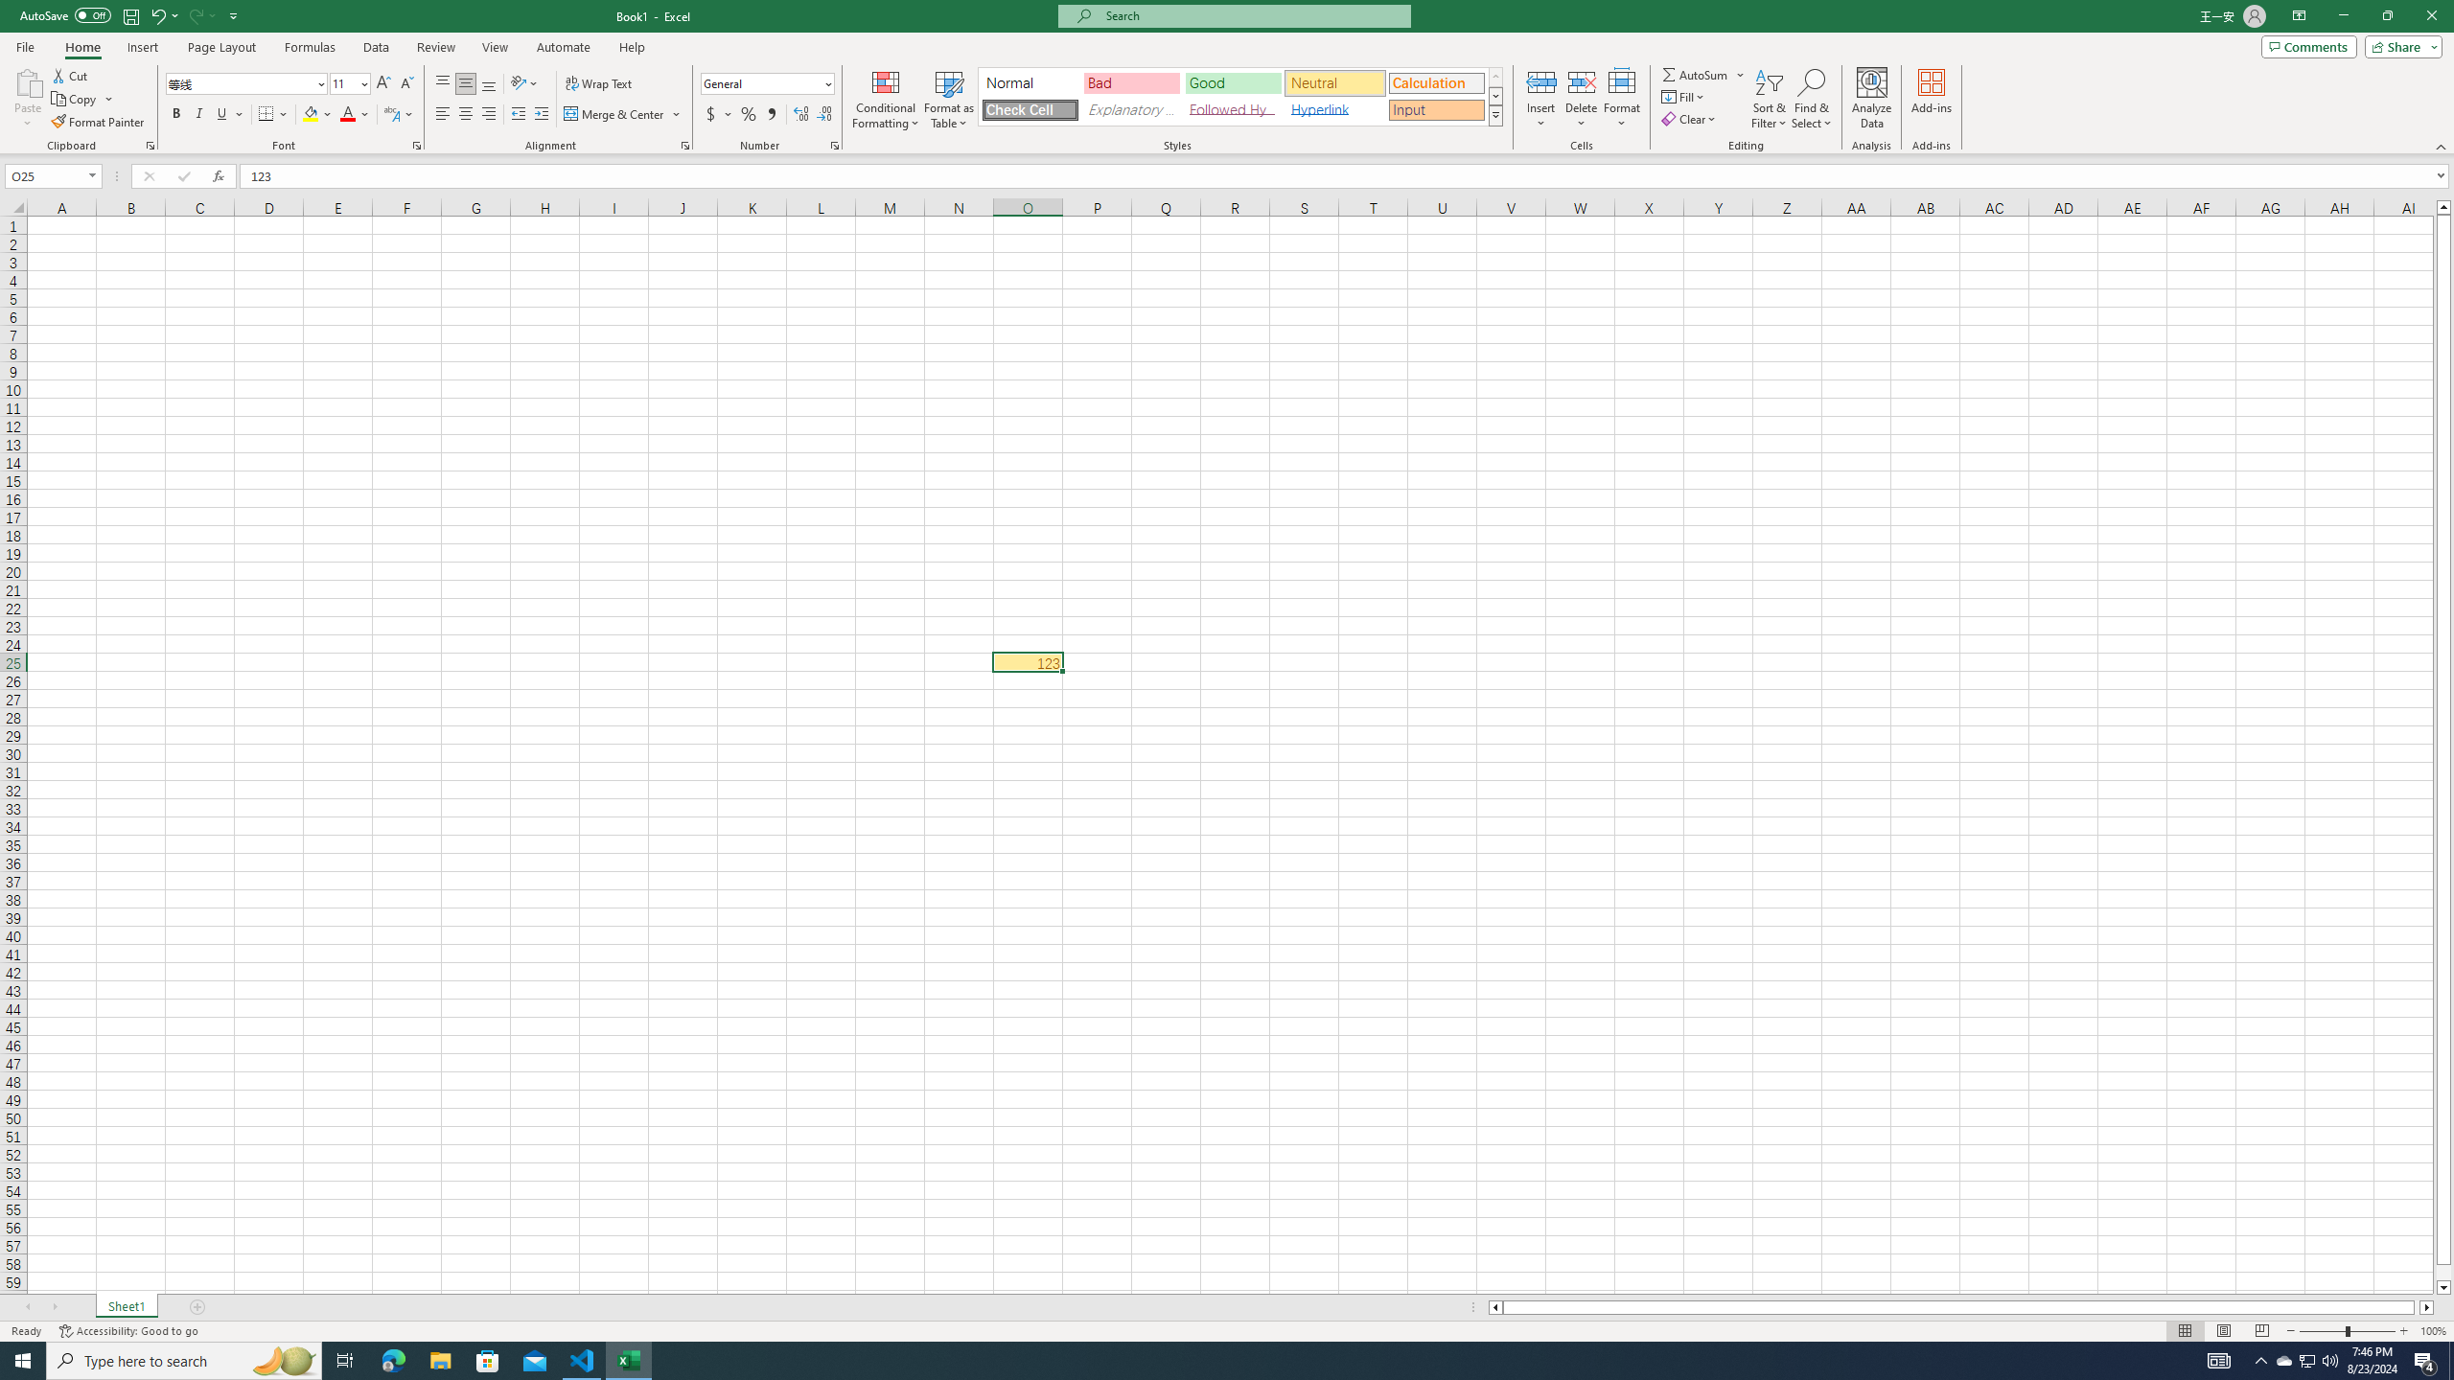 This screenshot has height=1380, width=2454. I want to click on Font Color, so click(356, 115).